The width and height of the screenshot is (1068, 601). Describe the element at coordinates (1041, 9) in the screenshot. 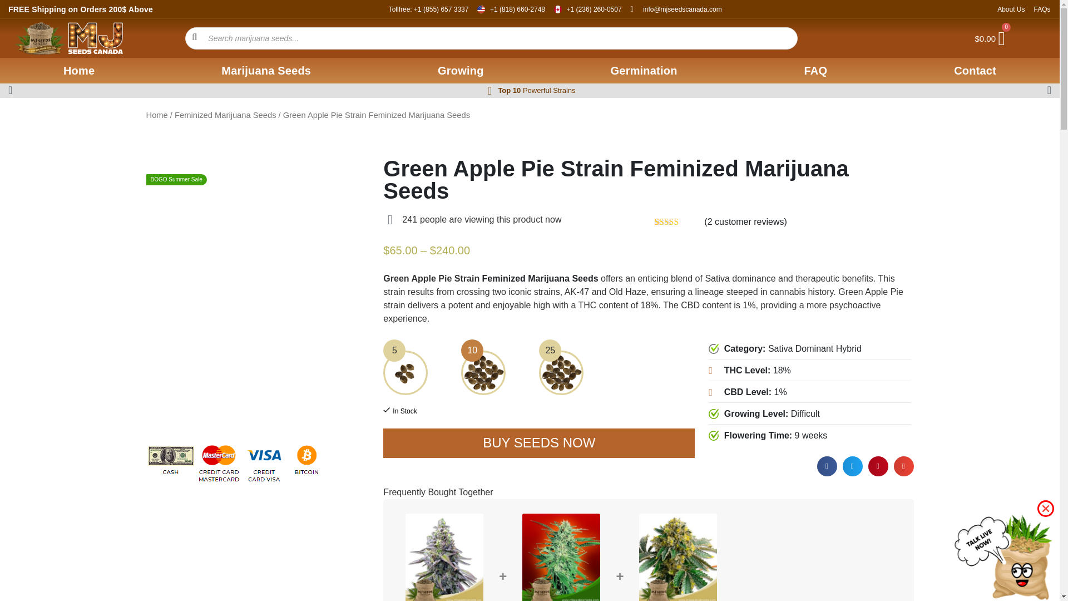

I see `FAQs` at that location.